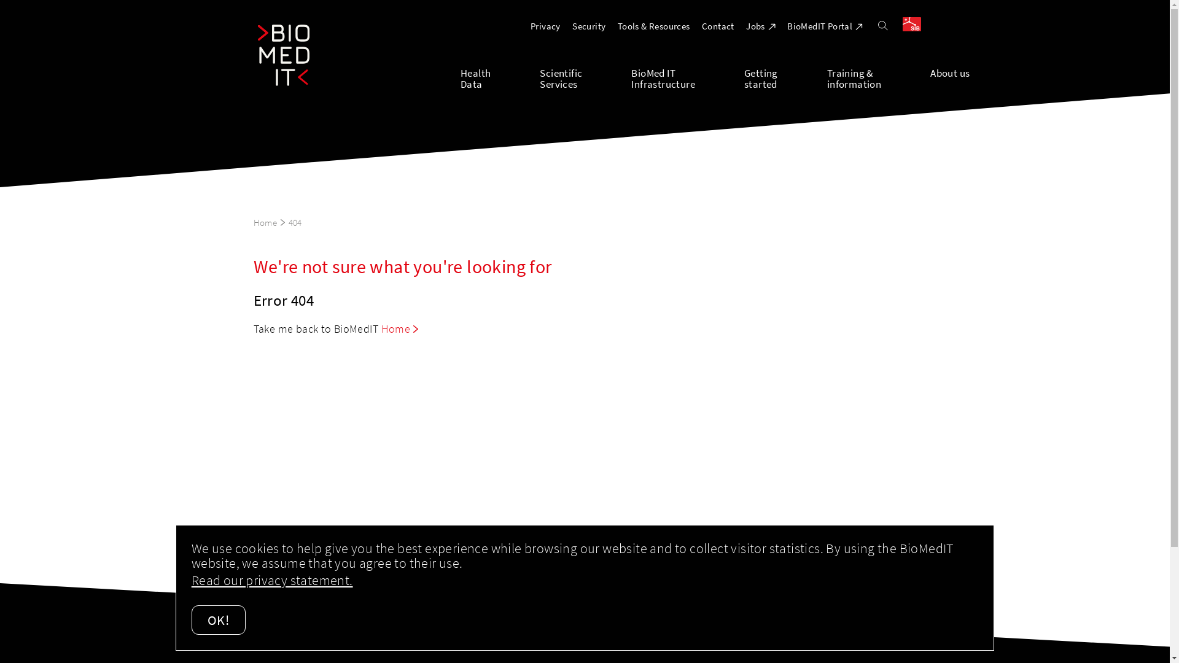  Describe the element at coordinates (589, 26) in the screenshot. I see `Security` at that location.